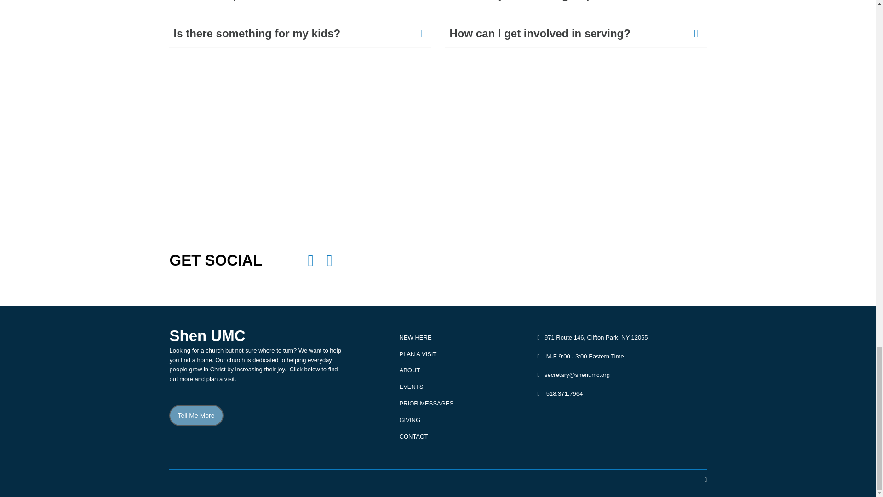  I want to click on NEW HERE, so click(415, 337).